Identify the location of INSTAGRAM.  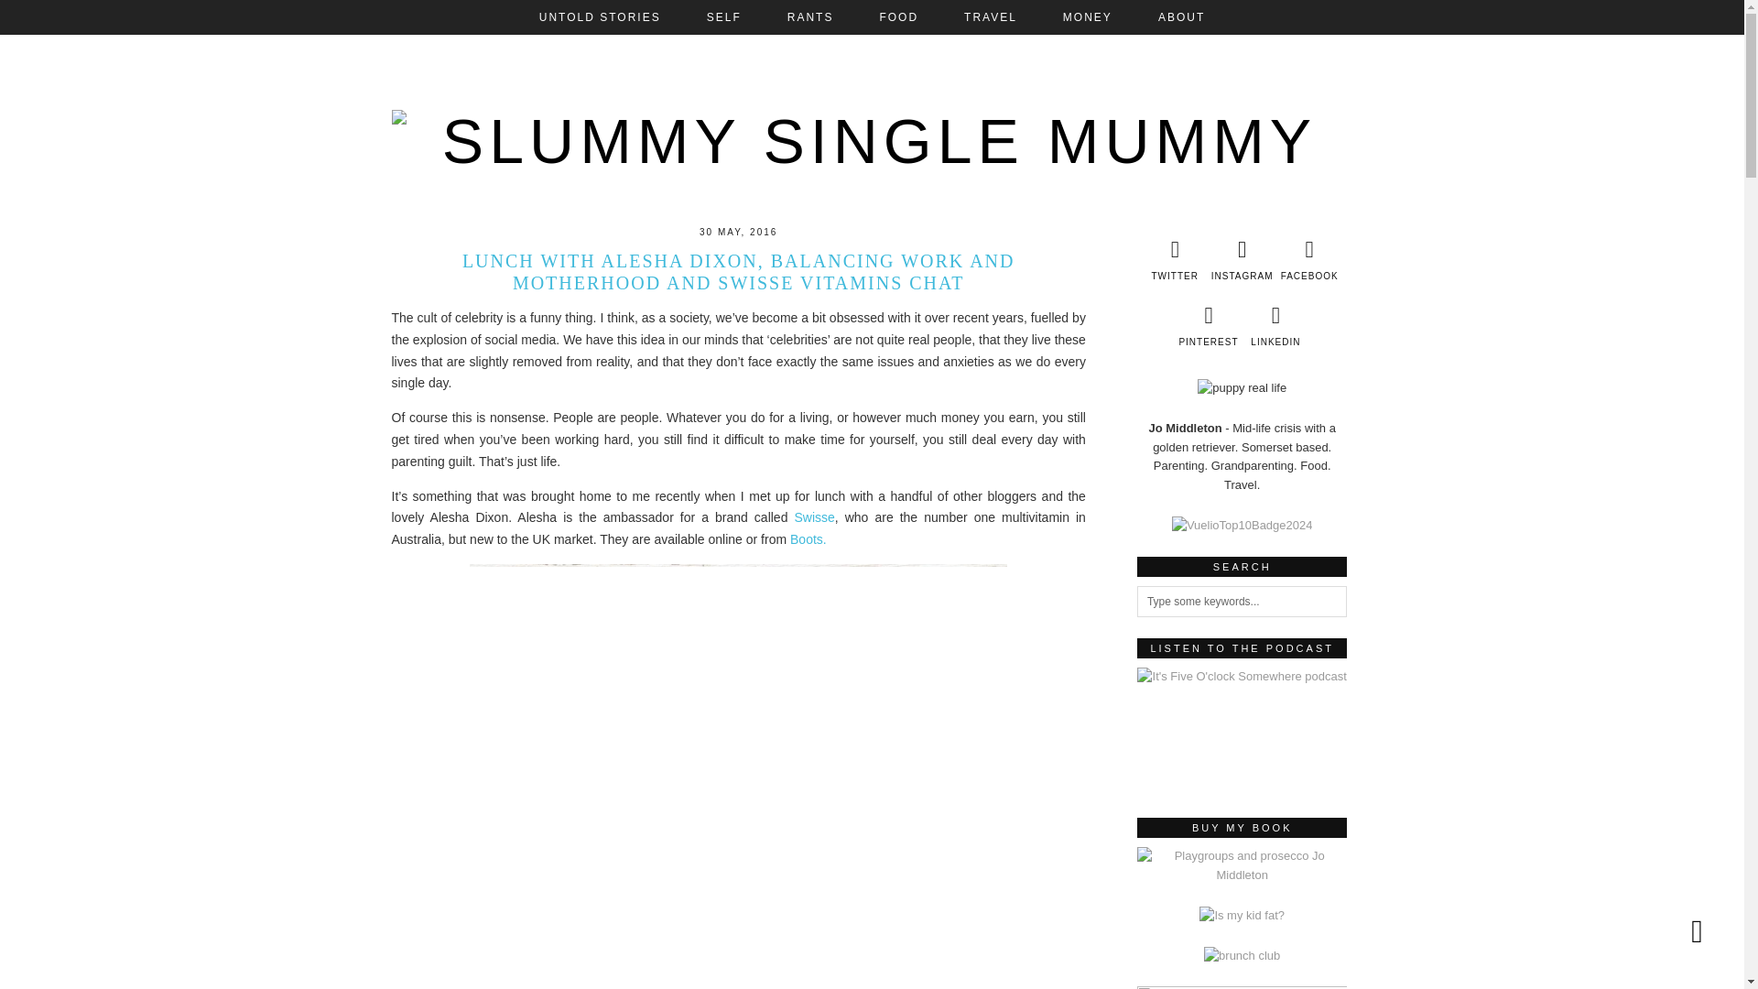
(1242, 260).